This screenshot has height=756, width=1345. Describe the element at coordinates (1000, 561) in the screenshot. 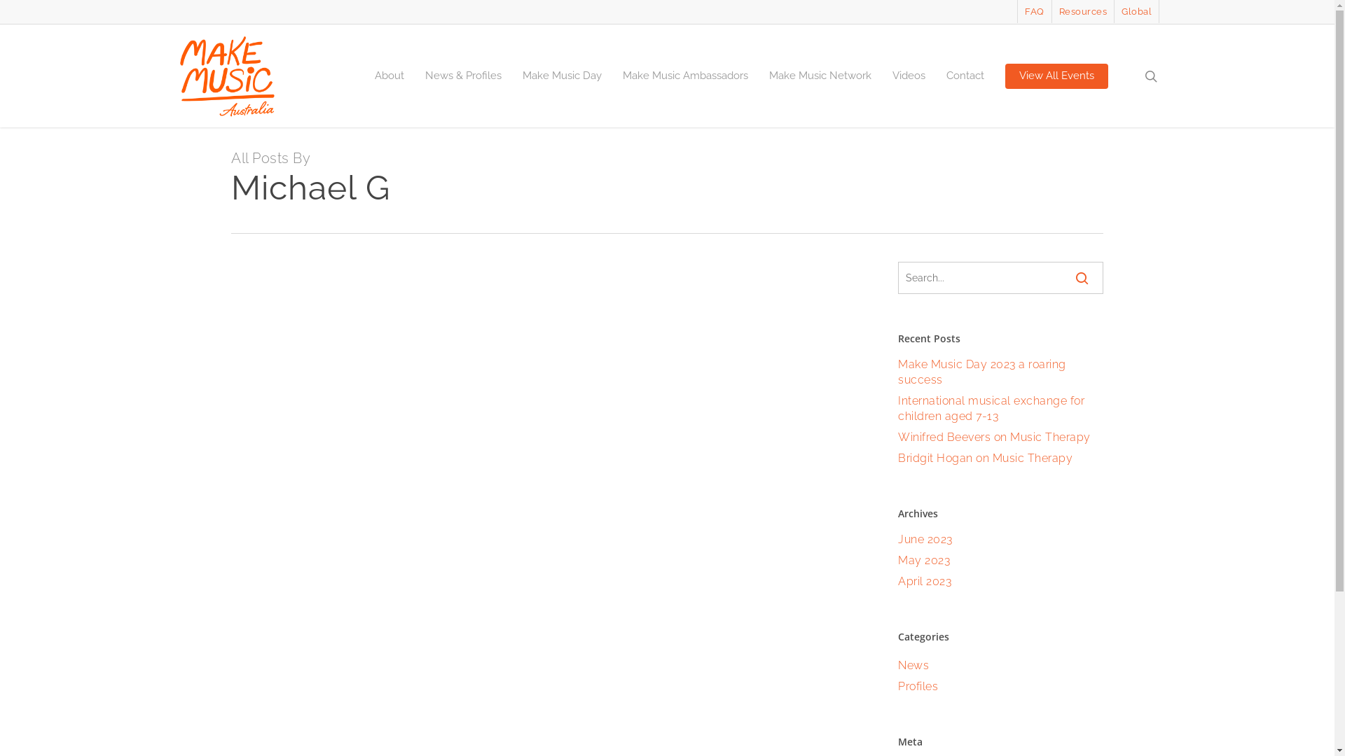

I see `May 2023` at that location.